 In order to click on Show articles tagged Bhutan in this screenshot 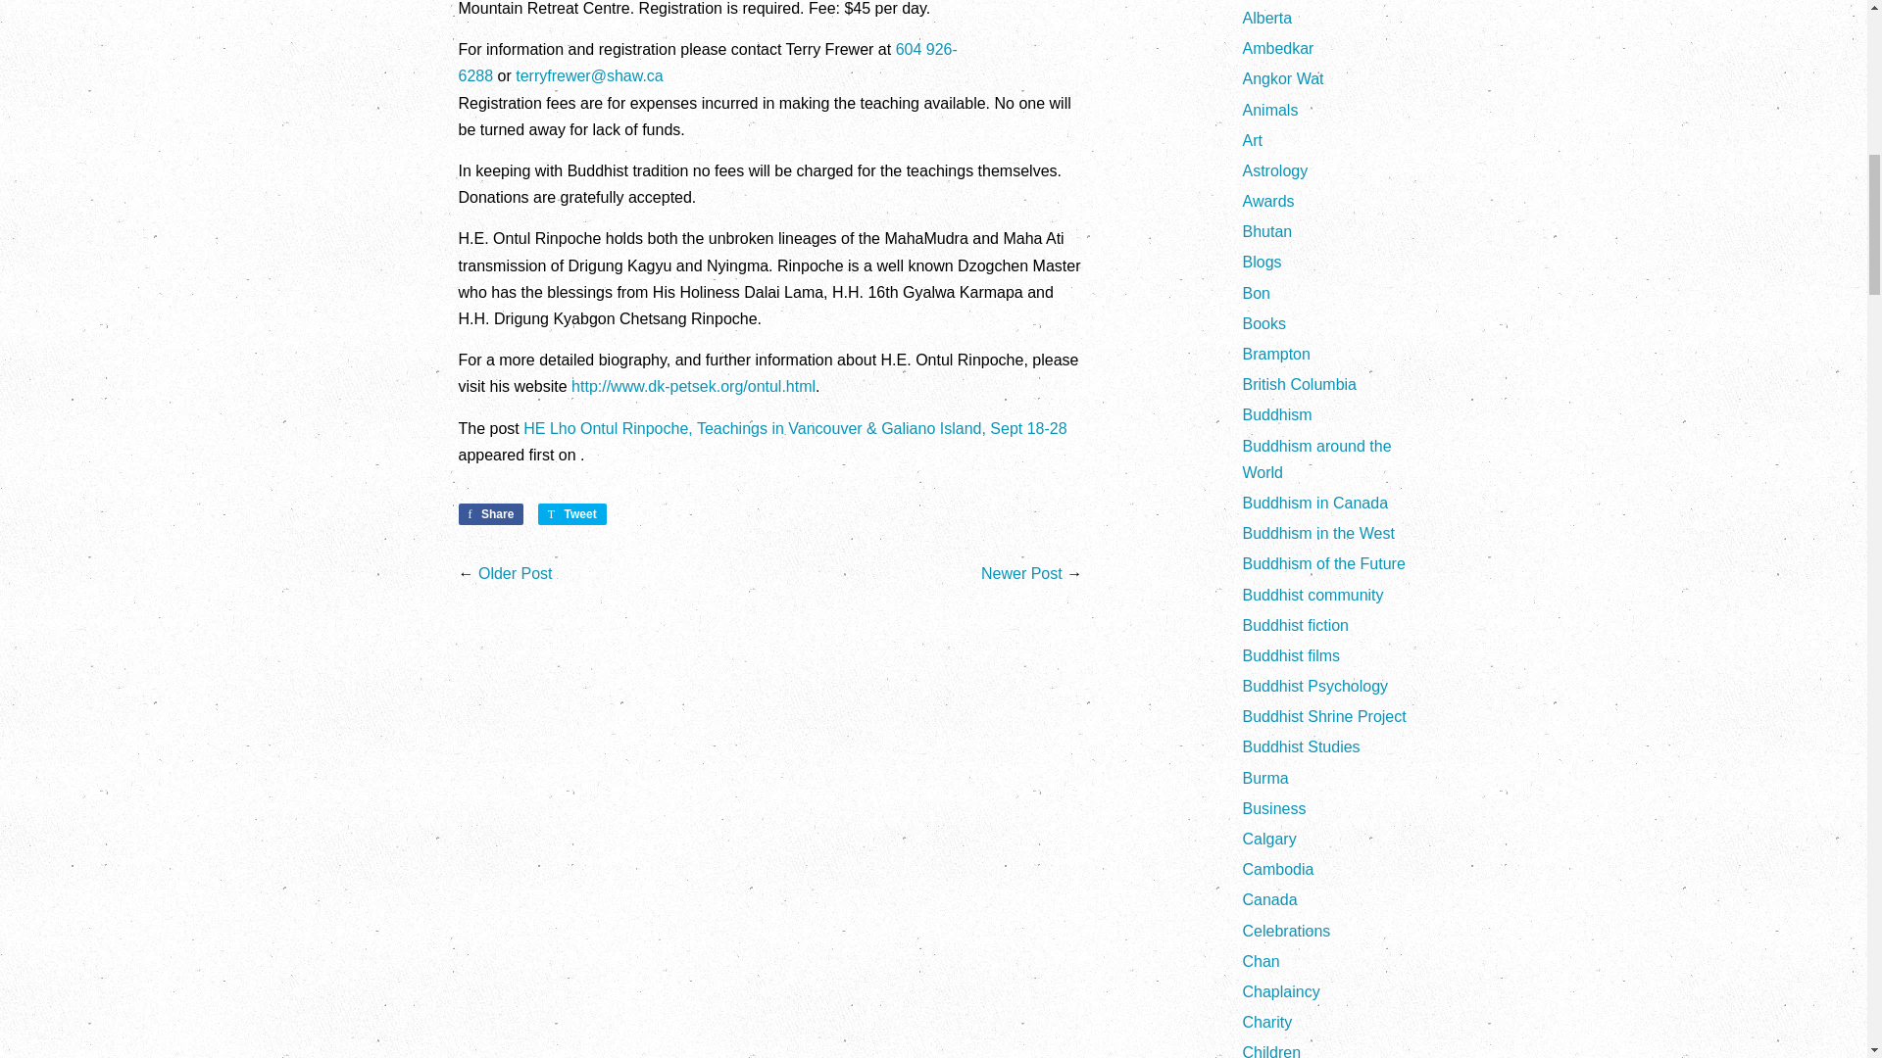, I will do `click(1267, 231)`.